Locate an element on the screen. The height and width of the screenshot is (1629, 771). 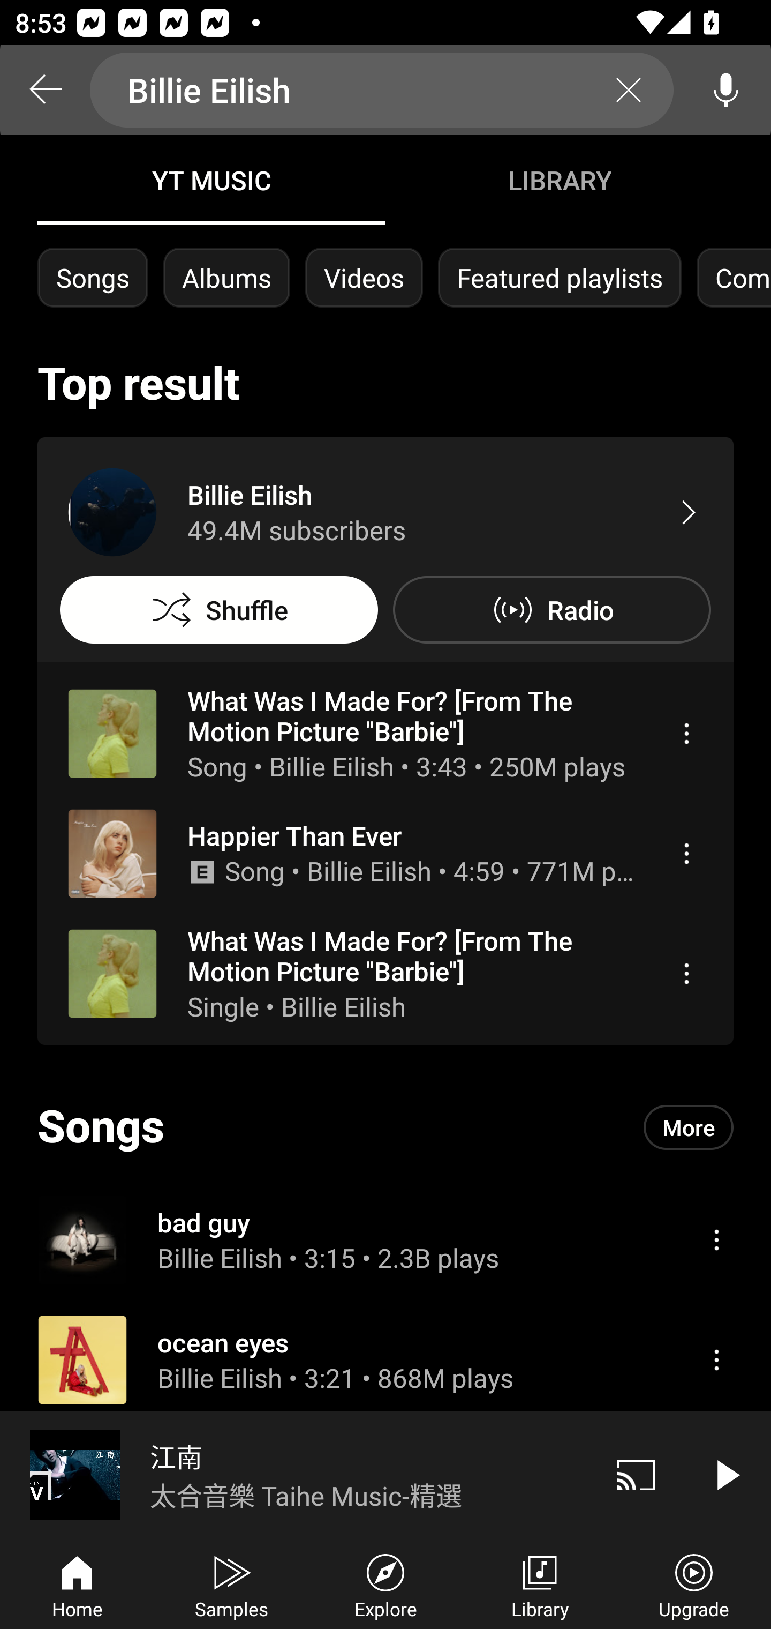
Cast. Disconnected is located at coordinates (636, 1475).